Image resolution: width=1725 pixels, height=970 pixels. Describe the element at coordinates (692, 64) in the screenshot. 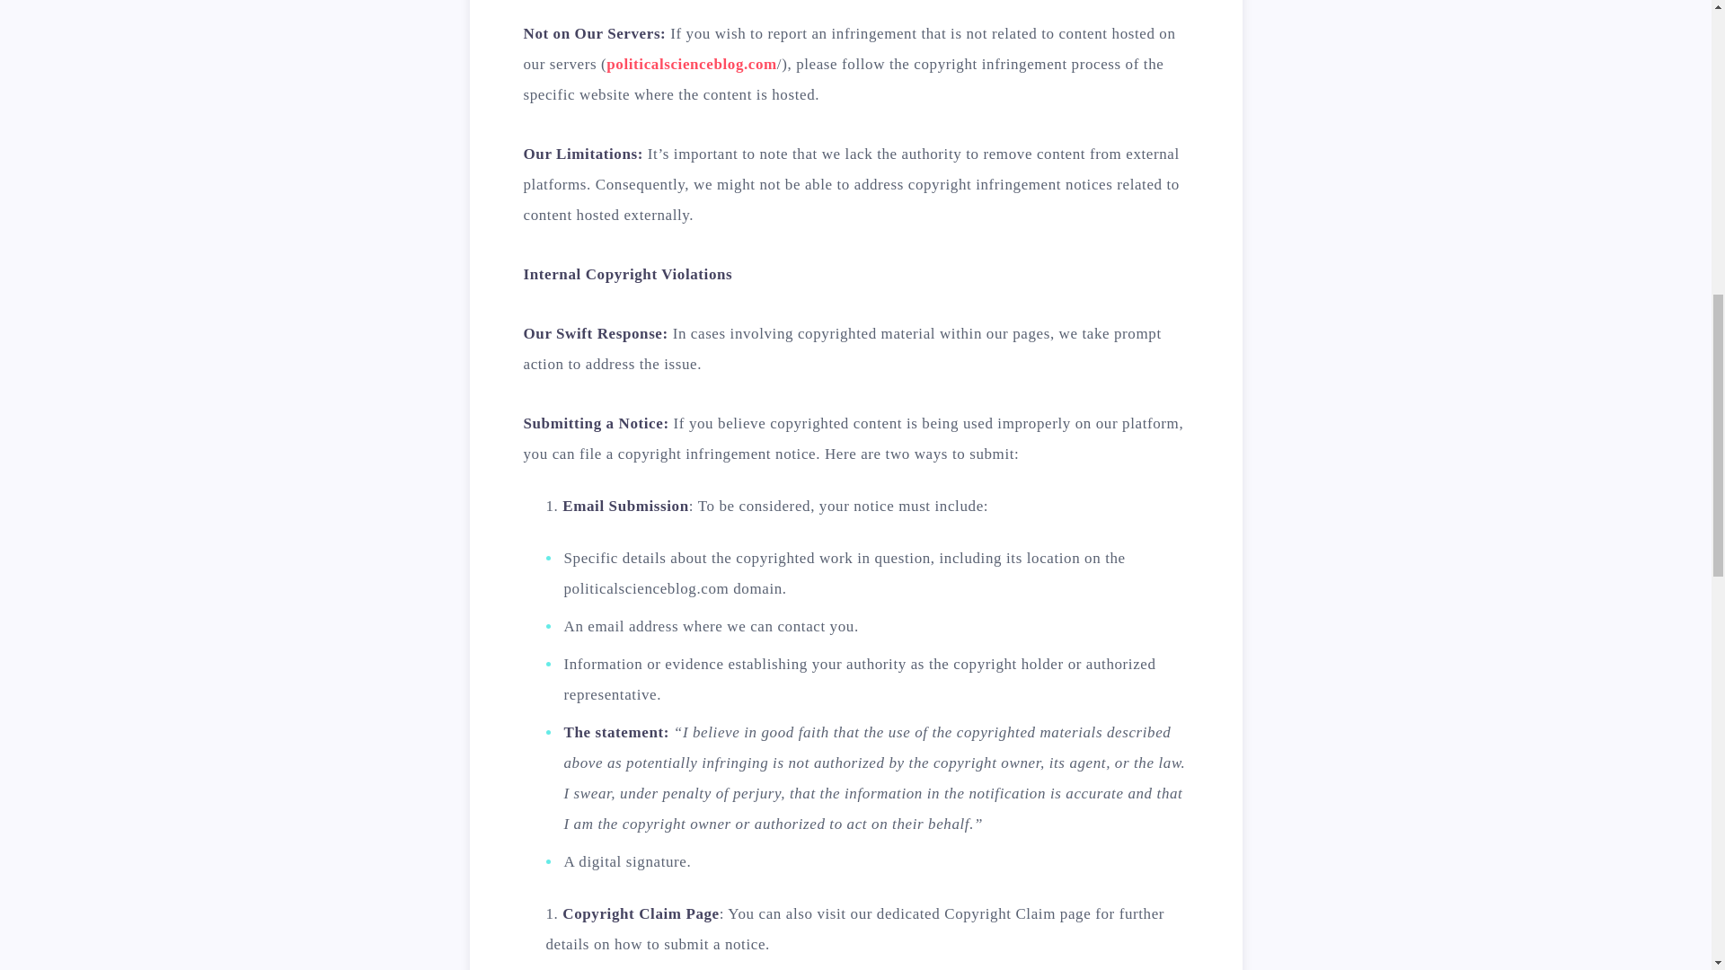

I see `politicalscienceblog.com` at that location.